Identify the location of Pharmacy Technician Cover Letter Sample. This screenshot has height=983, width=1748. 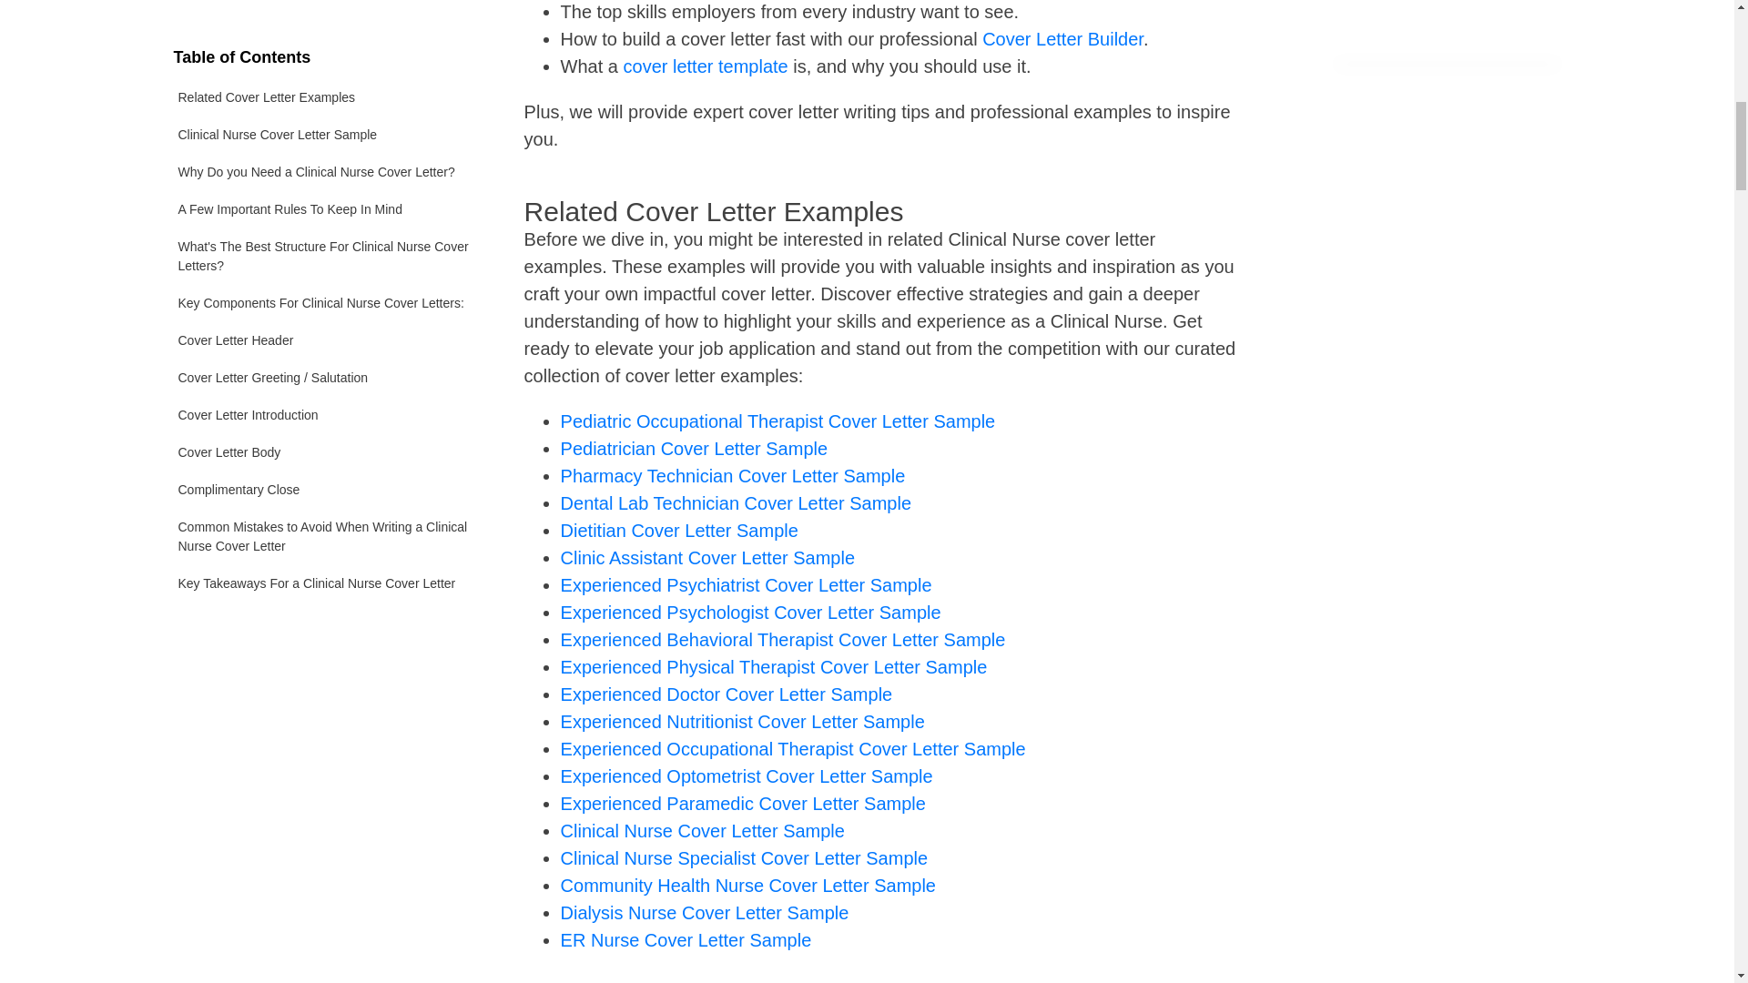
(733, 475).